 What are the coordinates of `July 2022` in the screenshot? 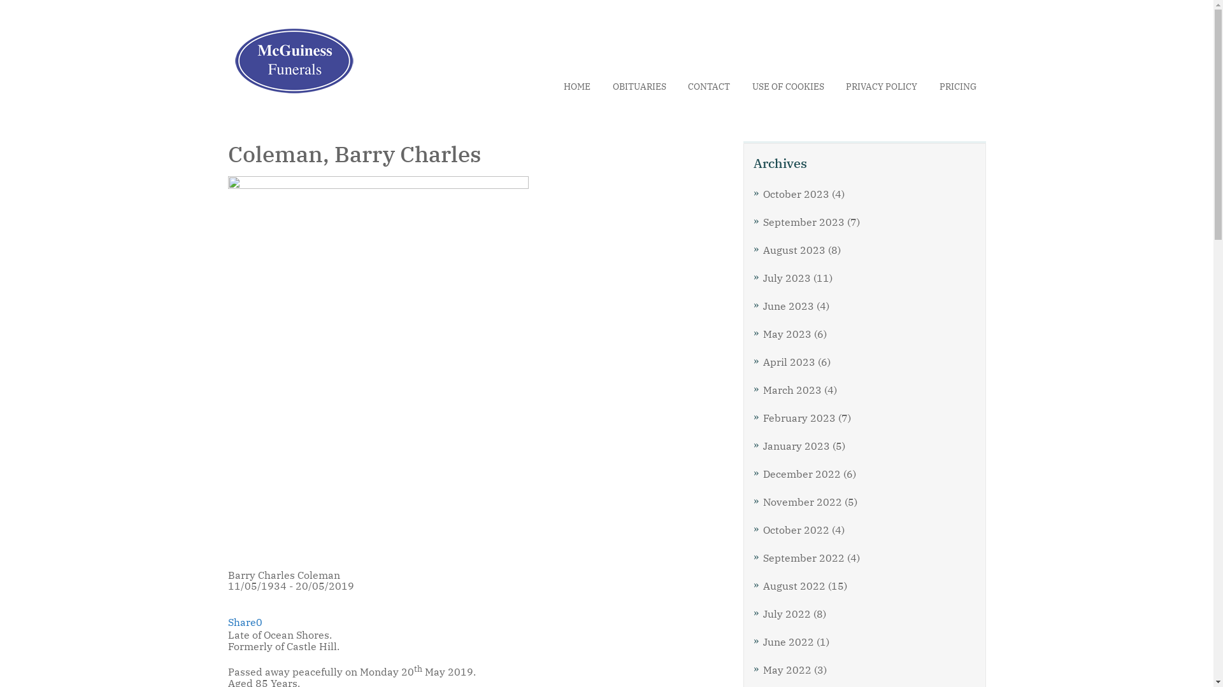 It's located at (787, 613).